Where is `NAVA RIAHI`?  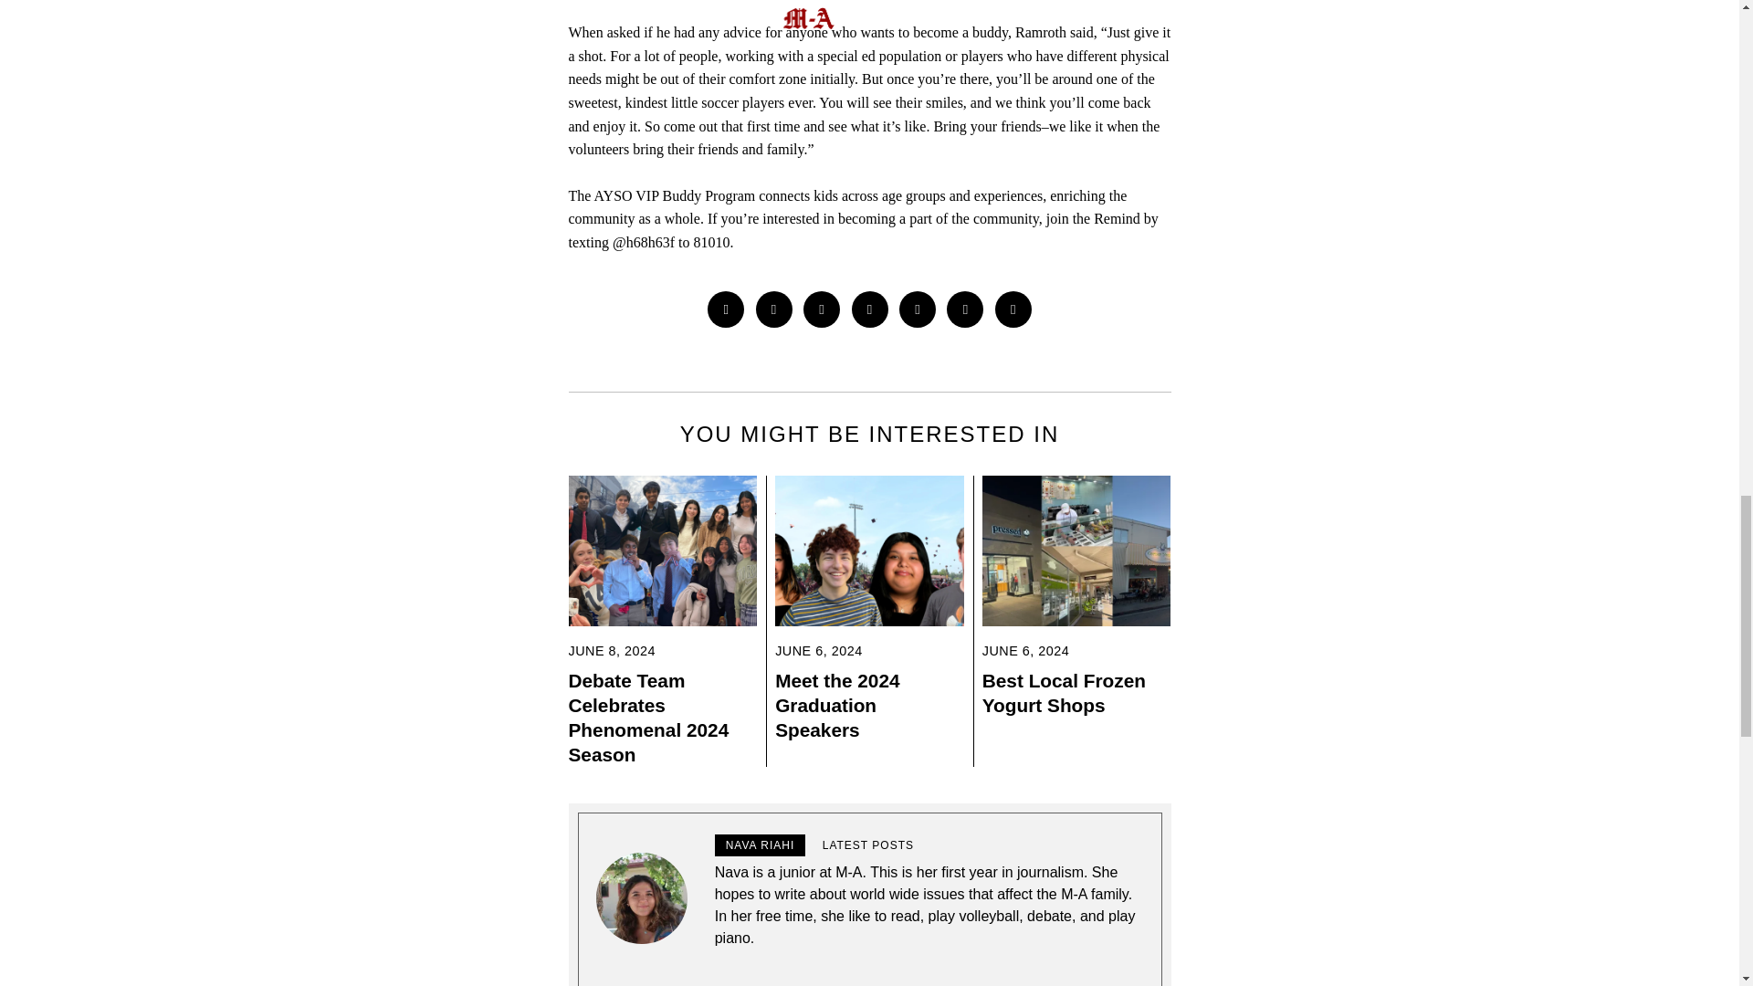 NAVA RIAHI is located at coordinates (761, 845).